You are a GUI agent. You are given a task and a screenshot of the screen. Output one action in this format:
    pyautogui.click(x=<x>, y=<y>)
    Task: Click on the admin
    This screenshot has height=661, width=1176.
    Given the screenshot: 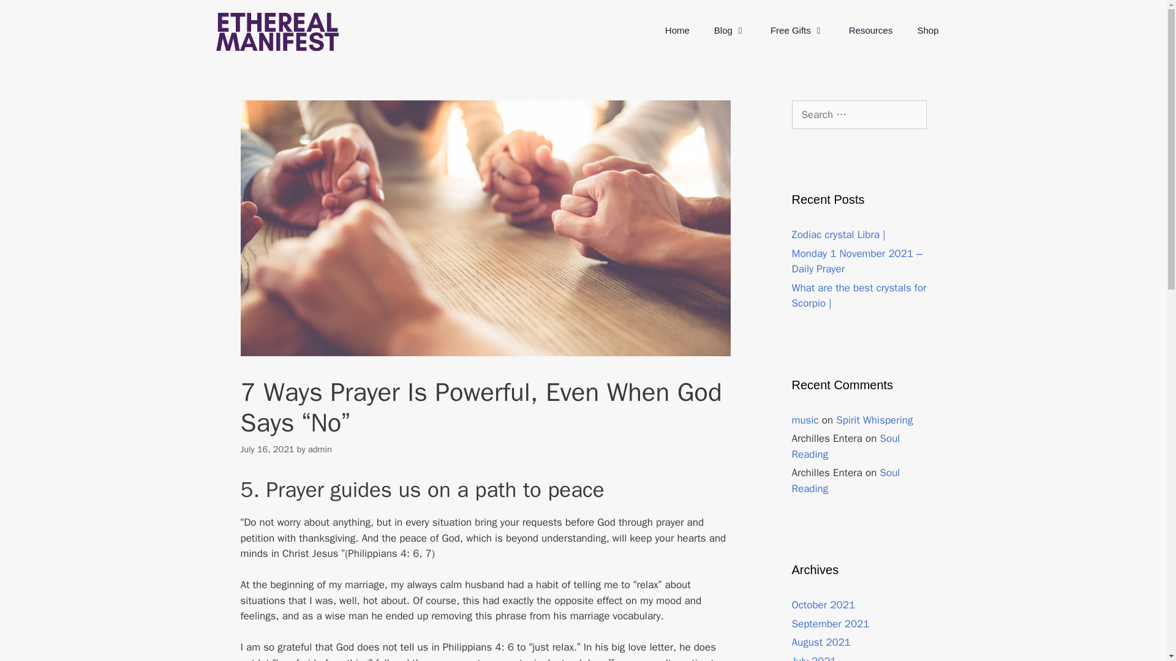 What is the action you would take?
    pyautogui.click(x=320, y=448)
    